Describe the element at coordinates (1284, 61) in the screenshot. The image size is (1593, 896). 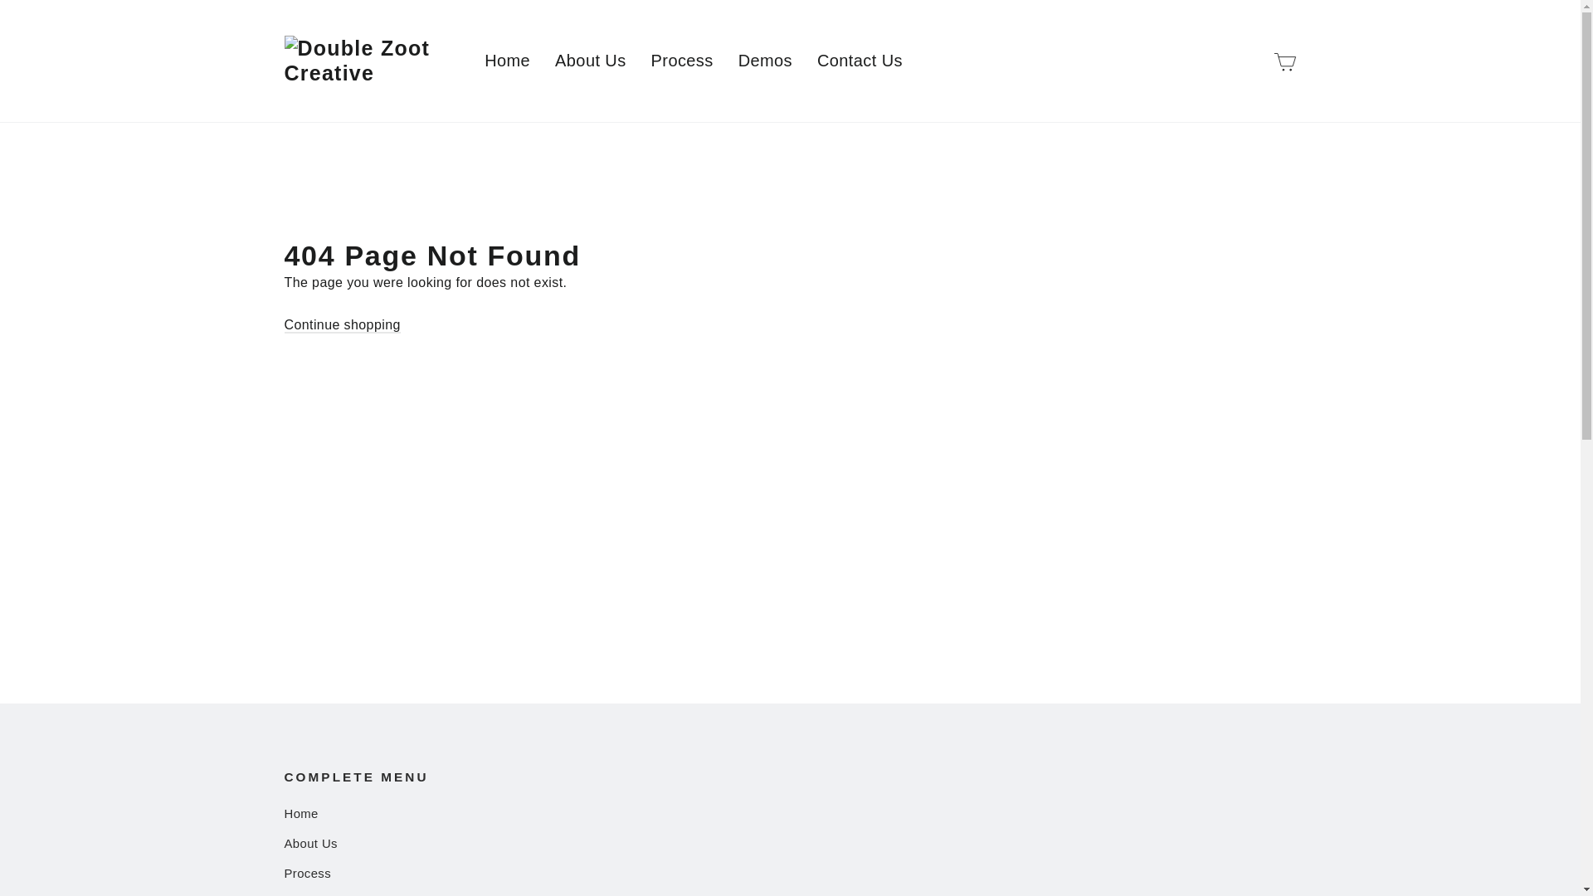
I see `Cart` at that location.